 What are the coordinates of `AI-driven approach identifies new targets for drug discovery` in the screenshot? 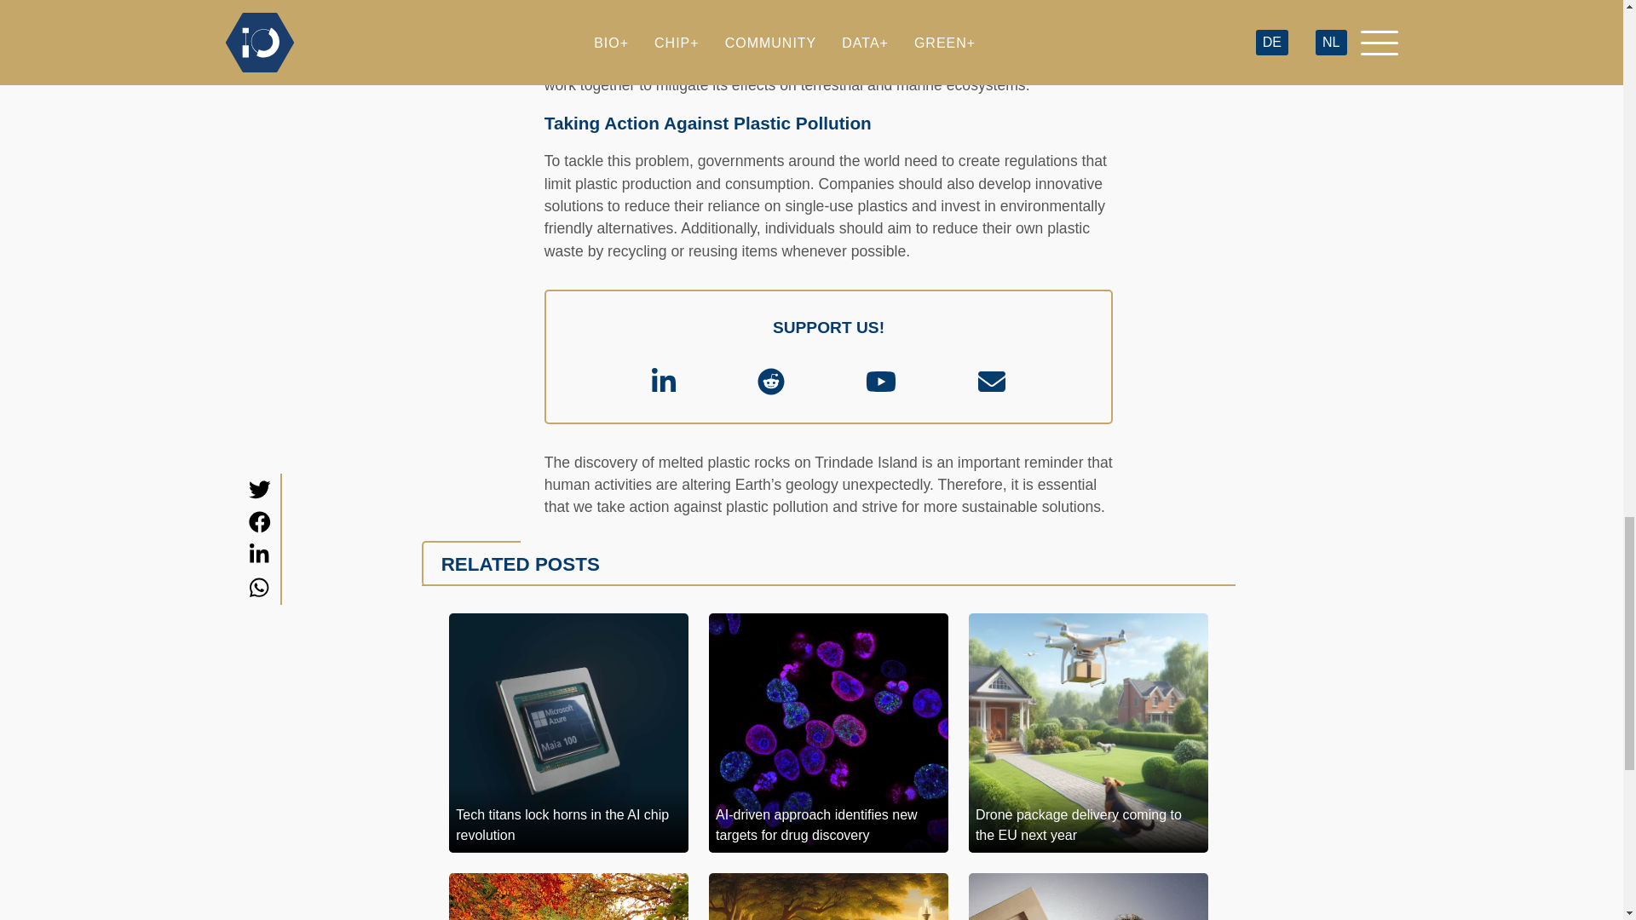 It's located at (828, 733).